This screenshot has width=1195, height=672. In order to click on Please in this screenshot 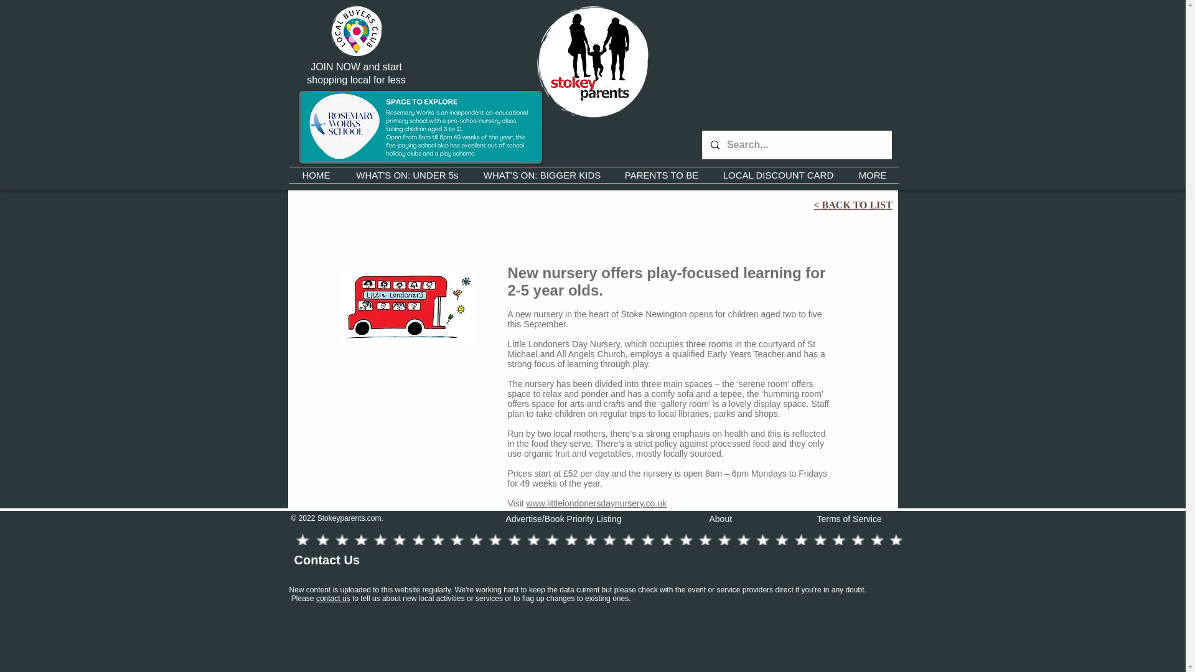, I will do `click(304, 598)`.